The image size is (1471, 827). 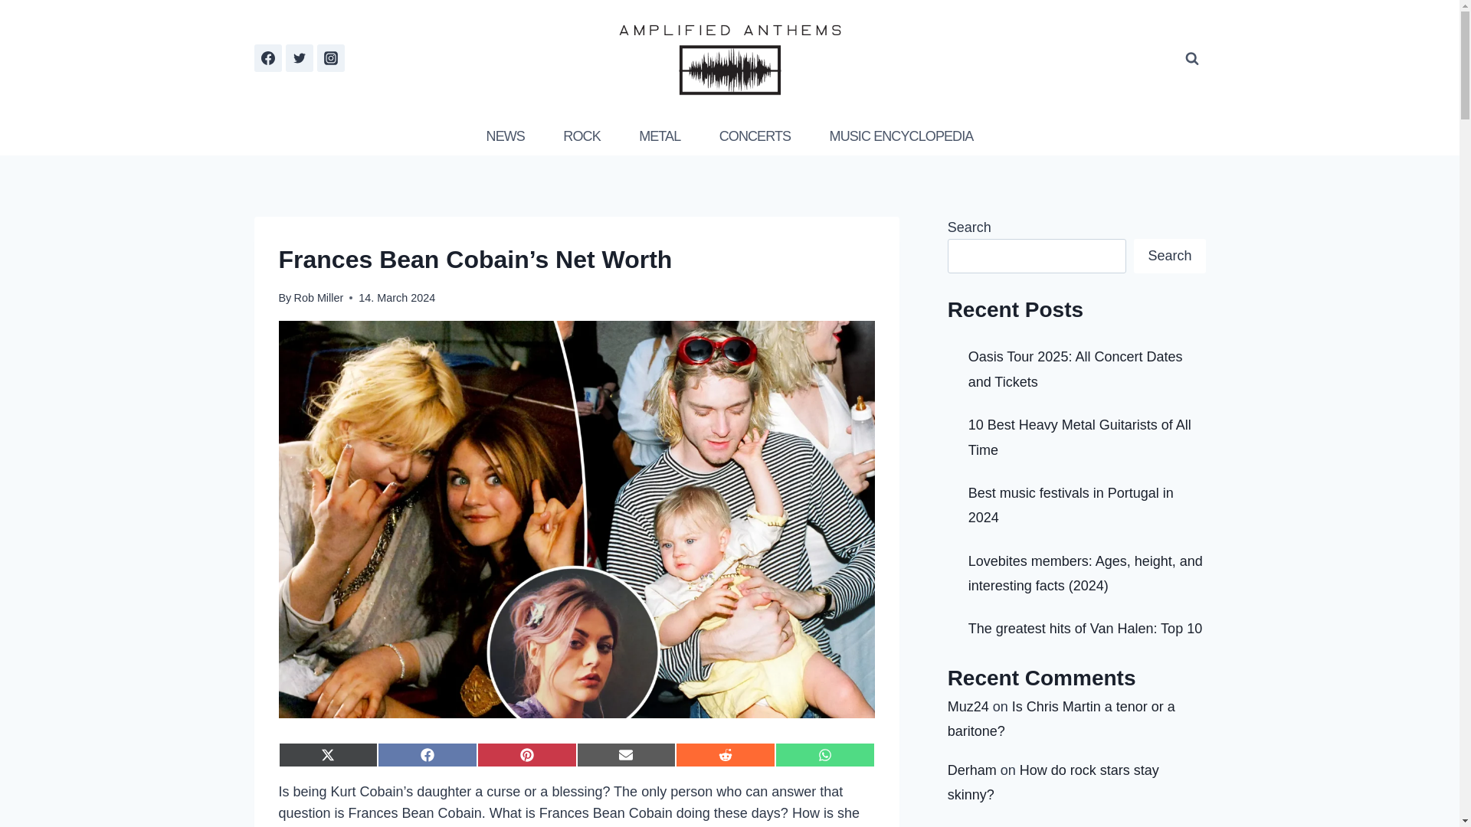 I want to click on Rob Miller, so click(x=317, y=298).